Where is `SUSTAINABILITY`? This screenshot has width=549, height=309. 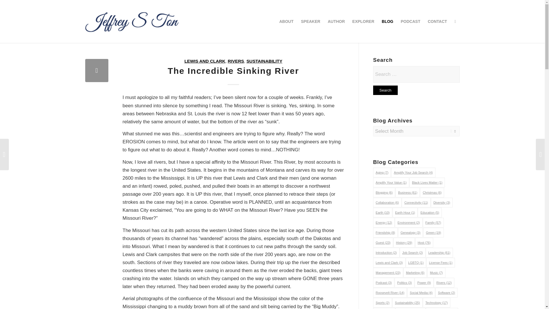 SUSTAINABILITY is located at coordinates (264, 61).